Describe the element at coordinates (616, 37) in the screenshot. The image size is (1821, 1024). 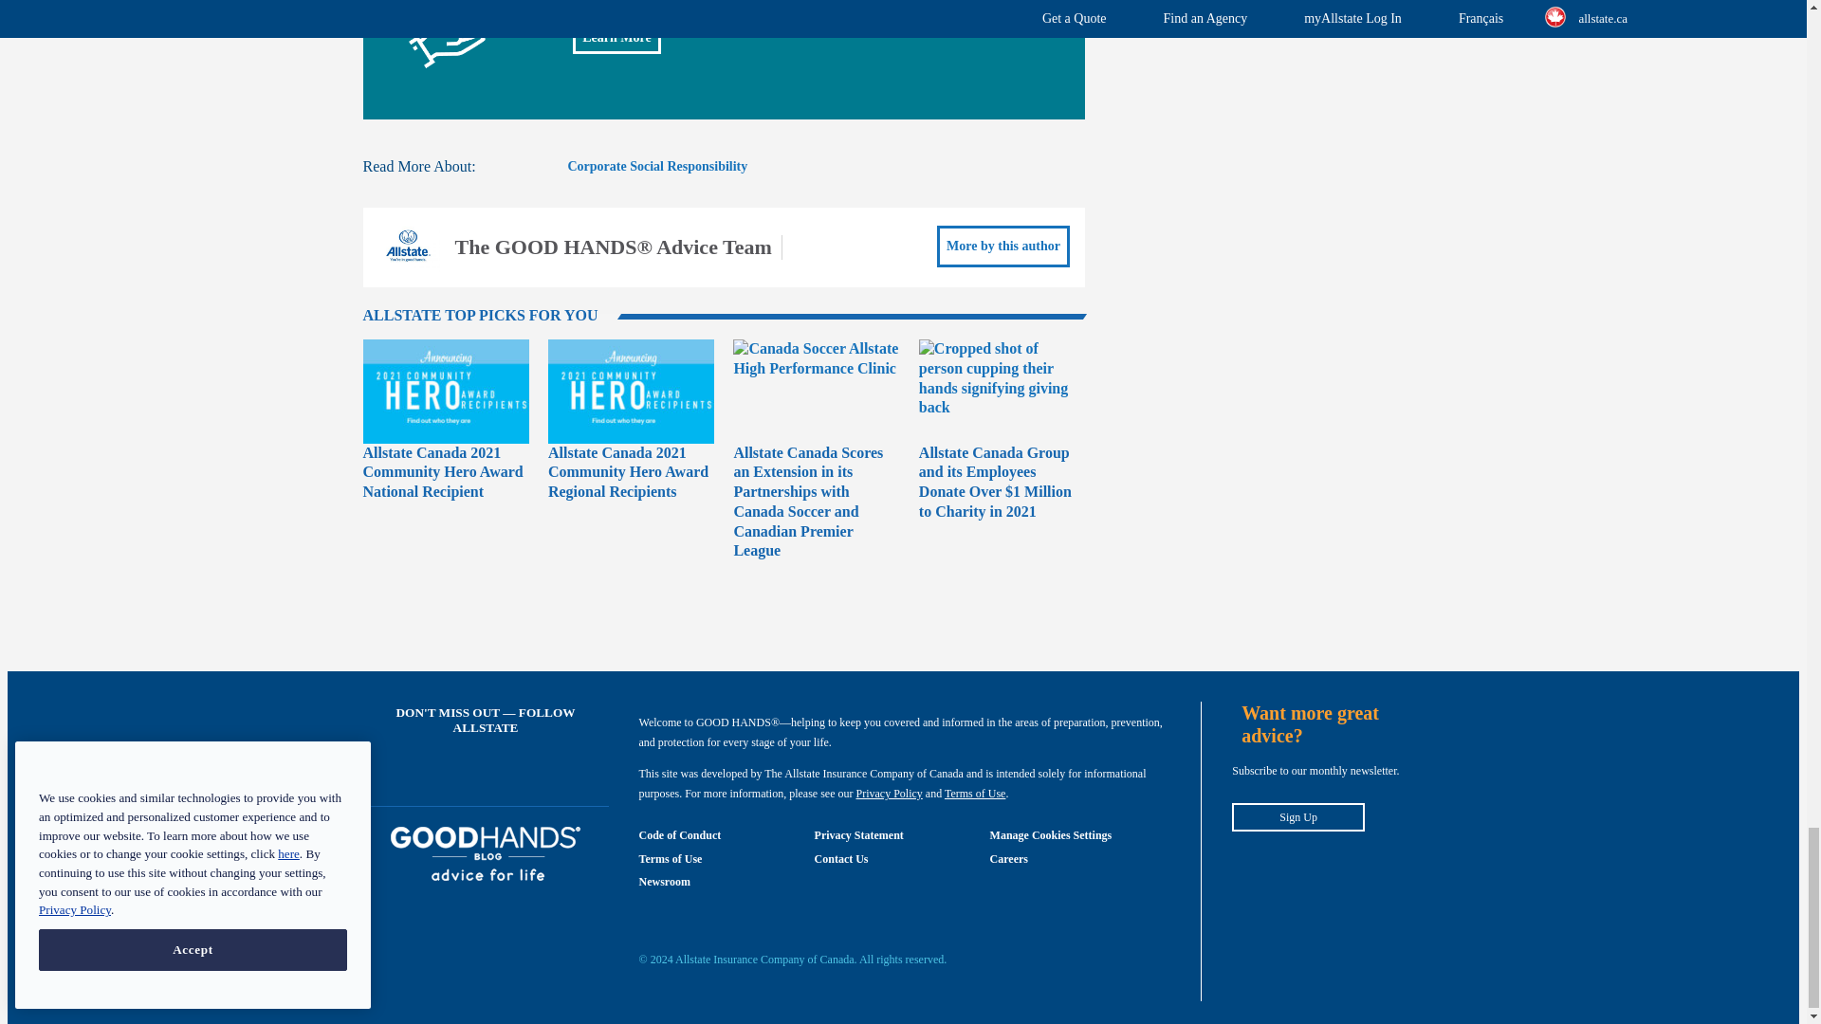
I see `Learn More` at that location.